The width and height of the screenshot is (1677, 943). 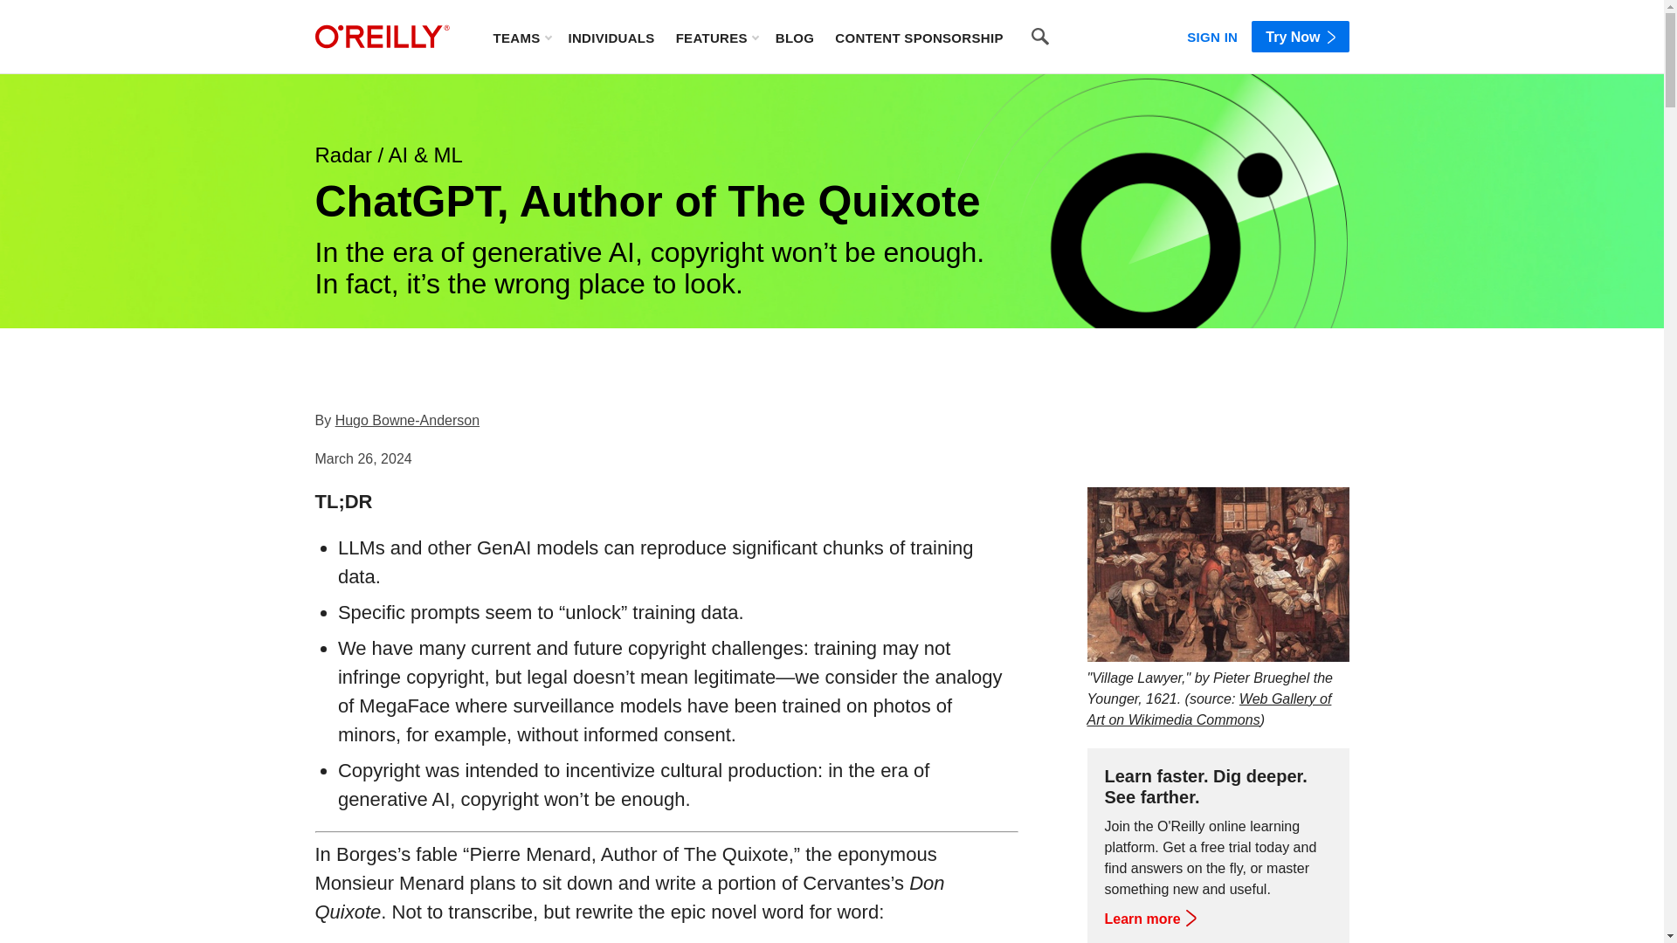 What do you see at coordinates (611, 37) in the screenshot?
I see `INDIVIDUALS` at bounding box center [611, 37].